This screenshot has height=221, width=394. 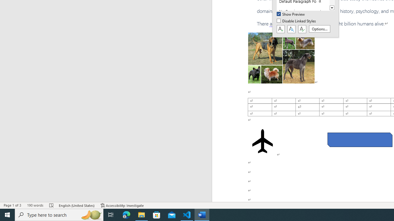 What do you see at coordinates (52, 205) in the screenshot?
I see `Spelling and Grammar Check Errors` at bounding box center [52, 205].